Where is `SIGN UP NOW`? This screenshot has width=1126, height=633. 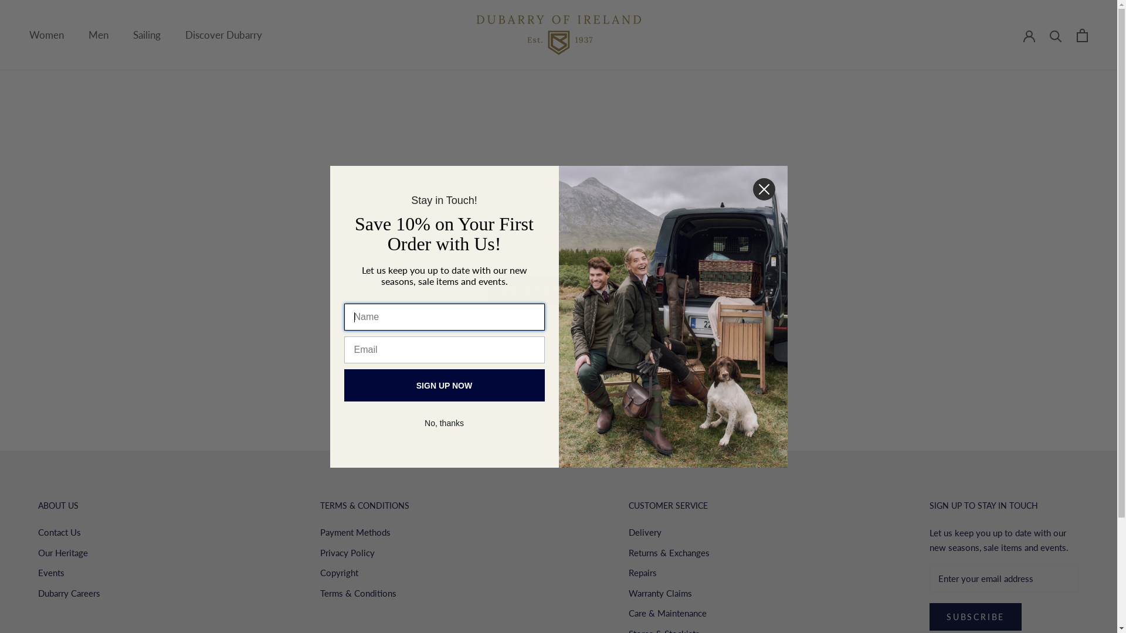
SIGN UP NOW is located at coordinates (444, 386).